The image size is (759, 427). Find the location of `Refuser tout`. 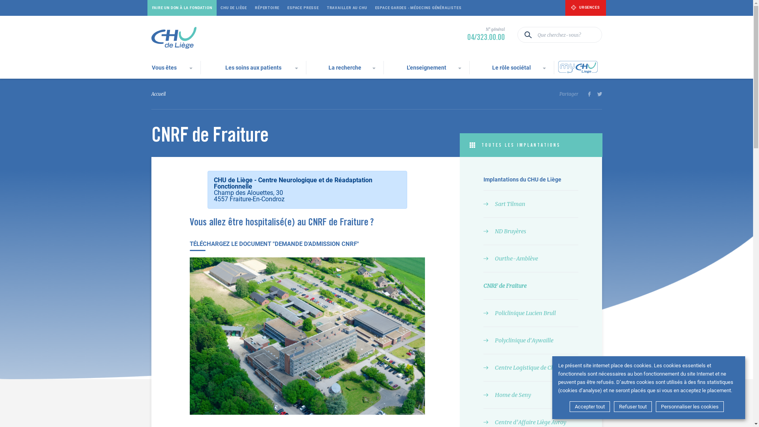

Refuser tout is located at coordinates (633, 406).